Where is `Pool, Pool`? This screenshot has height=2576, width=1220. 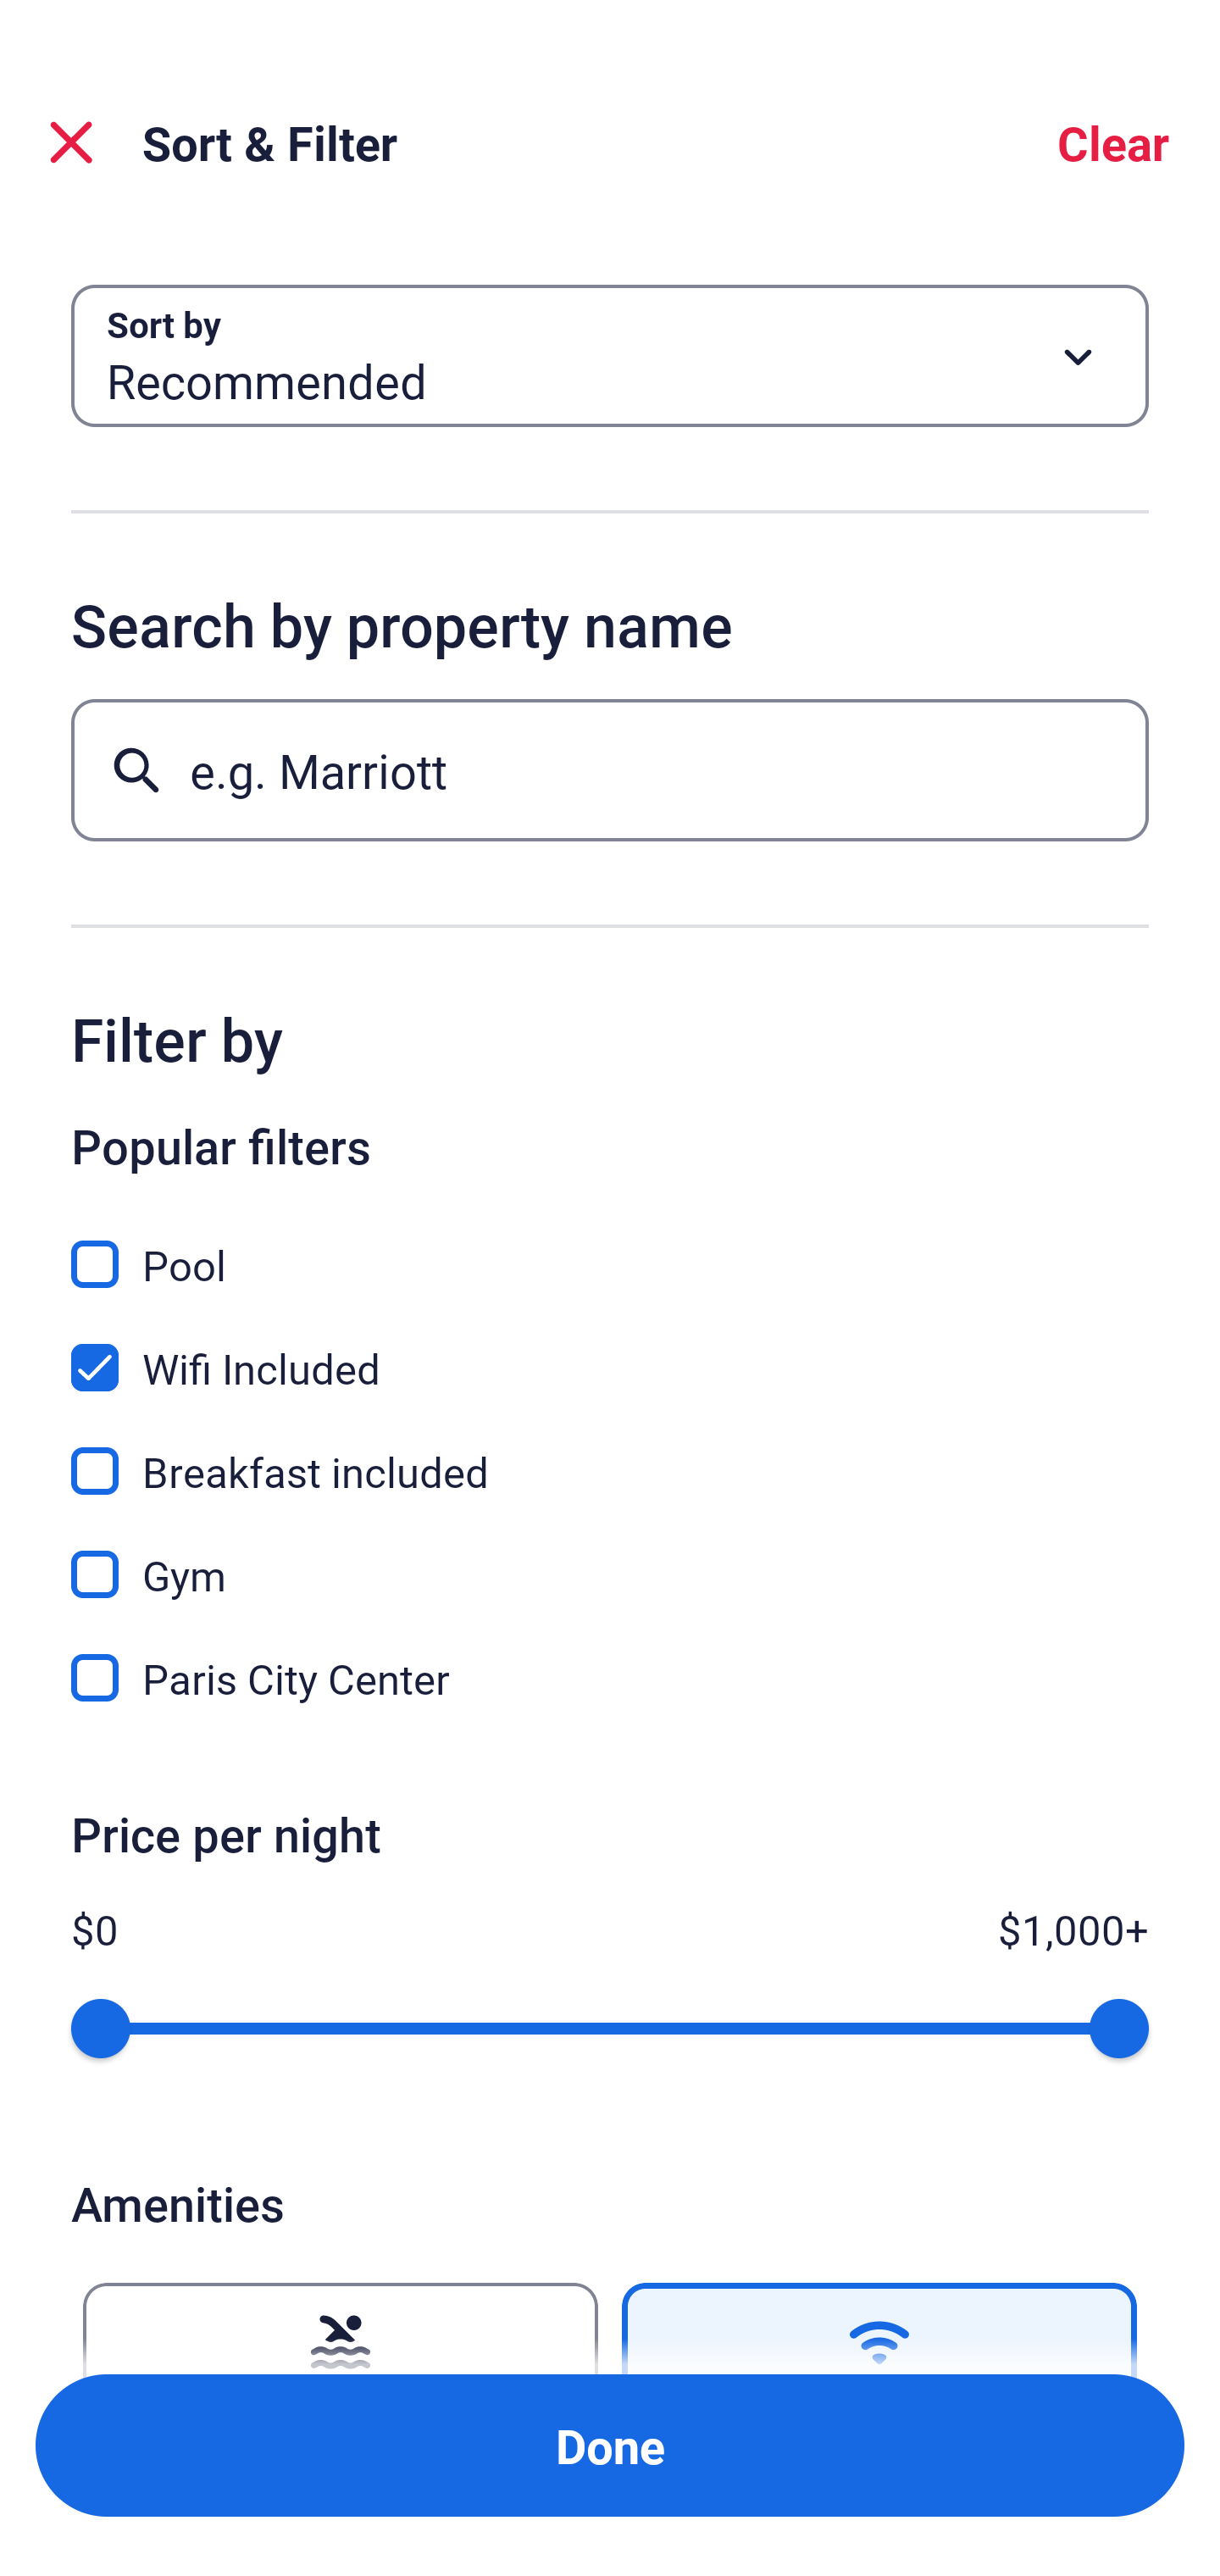 Pool, Pool is located at coordinates (610, 1246).